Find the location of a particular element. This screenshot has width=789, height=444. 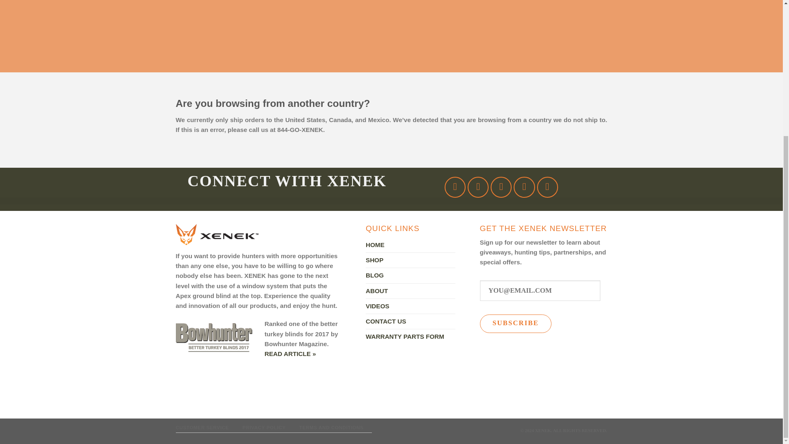

Follow on Facebook is located at coordinates (455, 187).